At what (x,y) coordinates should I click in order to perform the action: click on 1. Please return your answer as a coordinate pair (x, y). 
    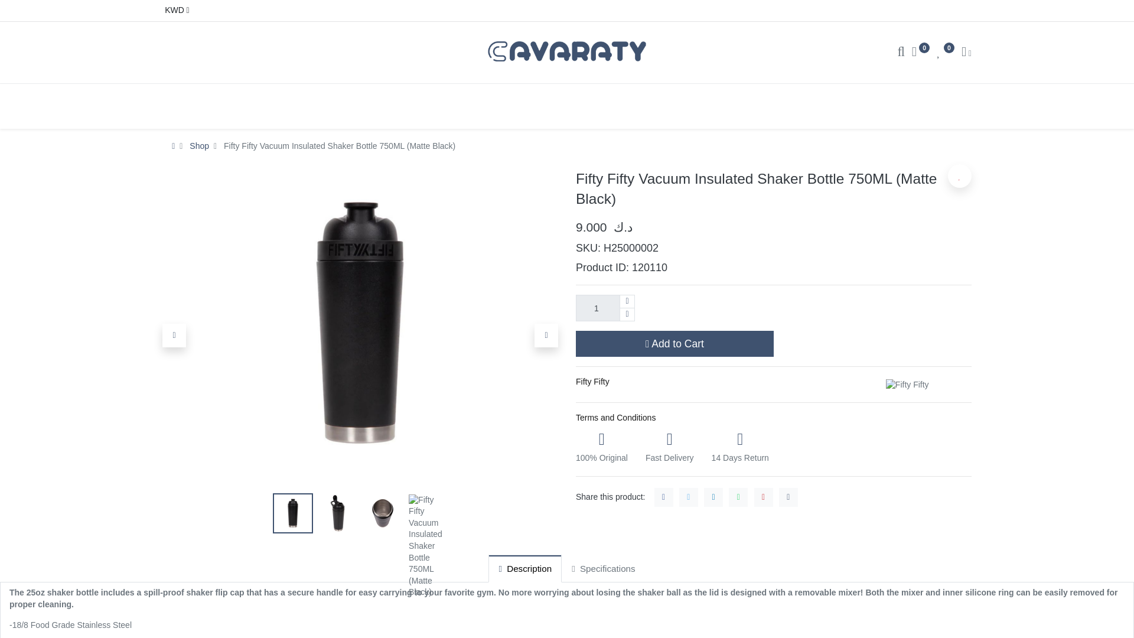
    Looking at the image, I should click on (605, 308).